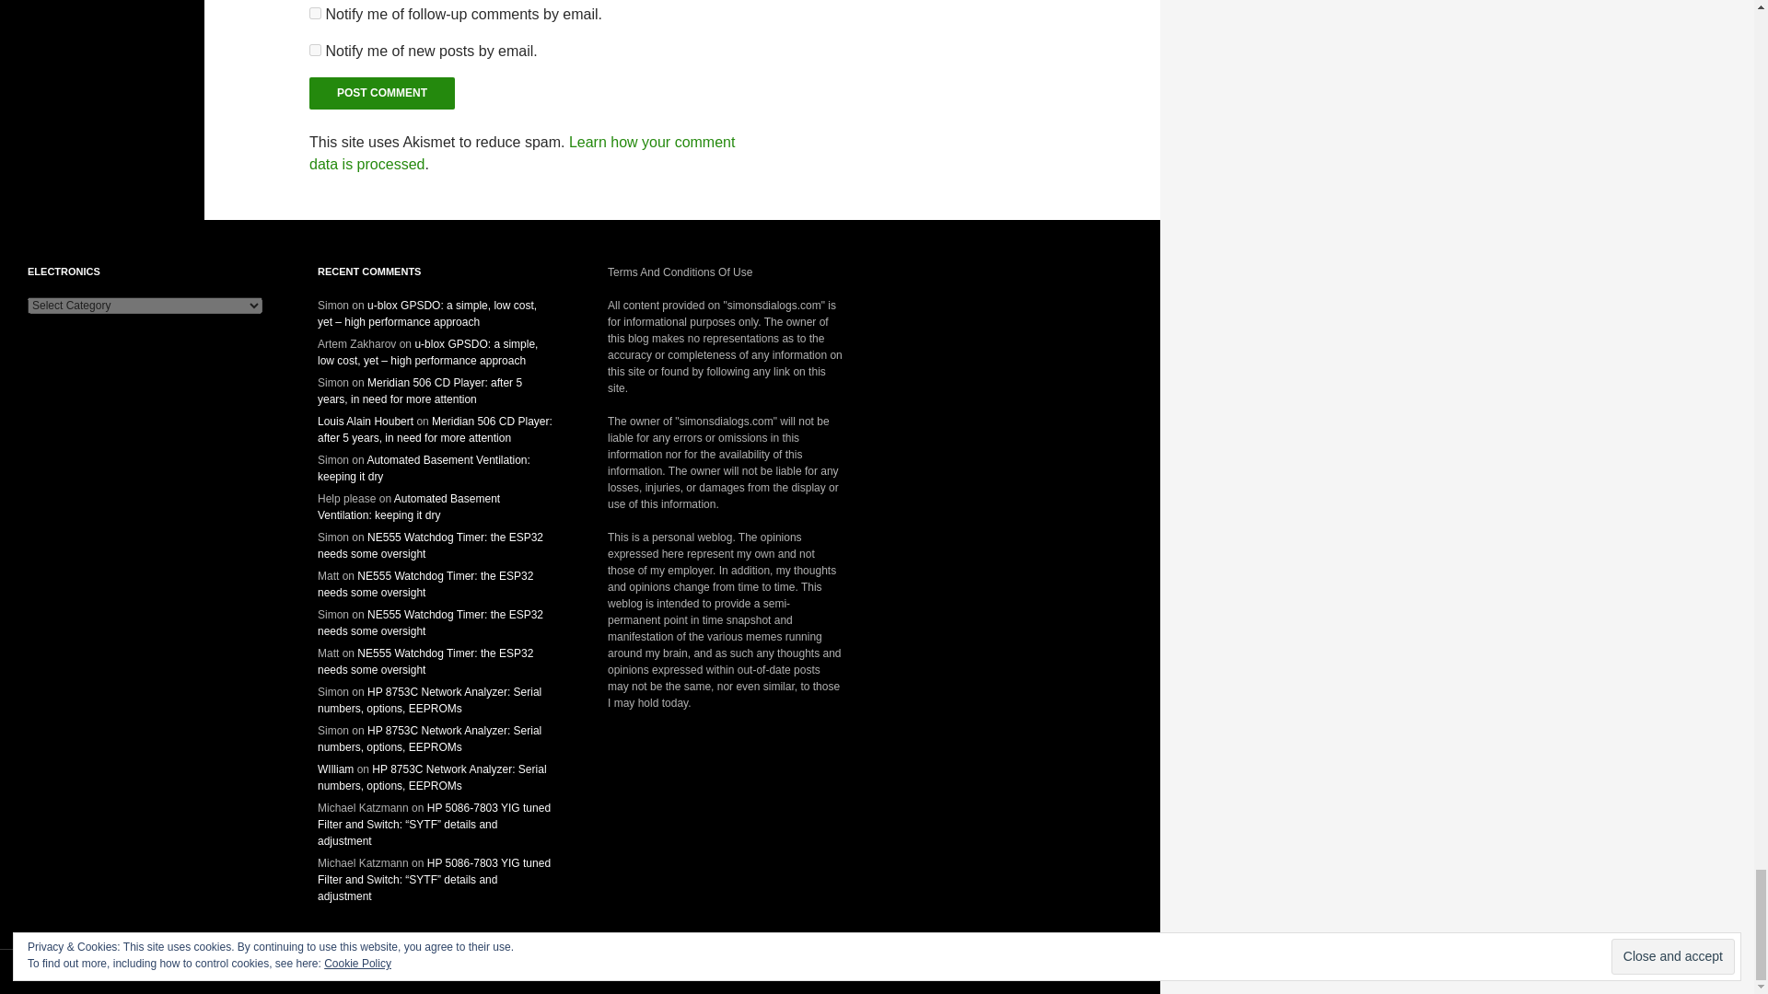 The width and height of the screenshot is (1768, 994). I want to click on subscribe, so click(315, 13).